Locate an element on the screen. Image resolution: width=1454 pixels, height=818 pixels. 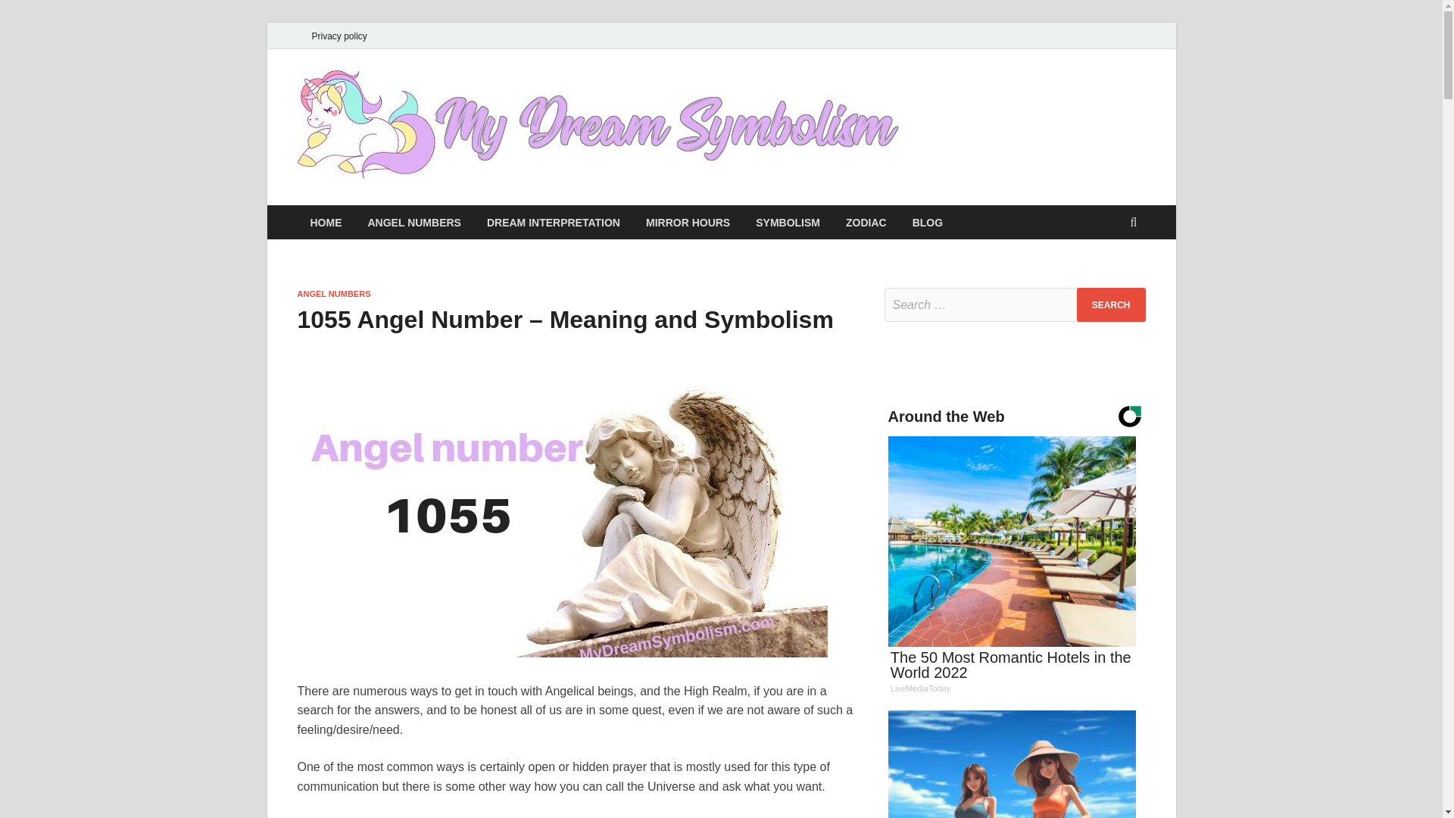
Search is located at coordinates (1111, 304).